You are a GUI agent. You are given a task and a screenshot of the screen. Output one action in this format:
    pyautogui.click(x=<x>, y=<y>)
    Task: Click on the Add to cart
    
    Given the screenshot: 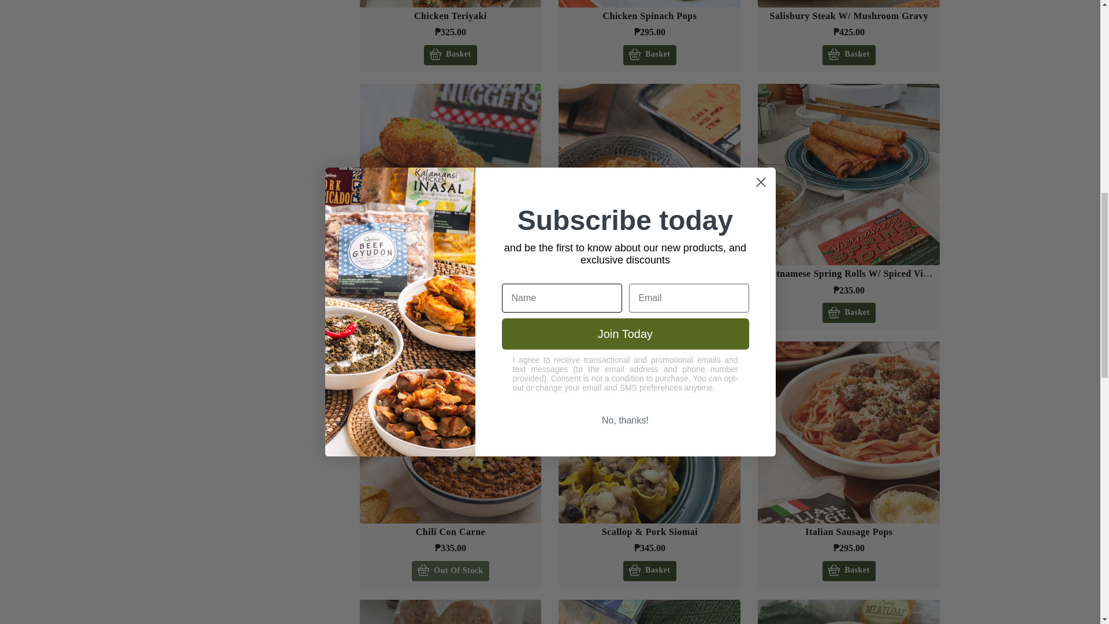 What is the action you would take?
    pyautogui.click(x=649, y=55)
    